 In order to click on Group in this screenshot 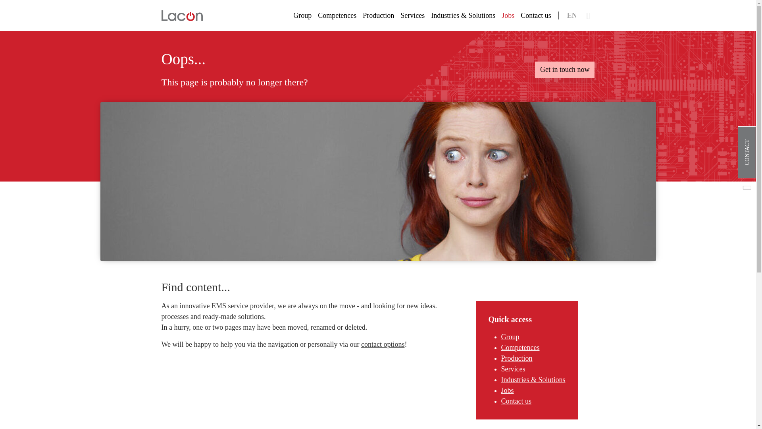, I will do `click(302, 15)`.